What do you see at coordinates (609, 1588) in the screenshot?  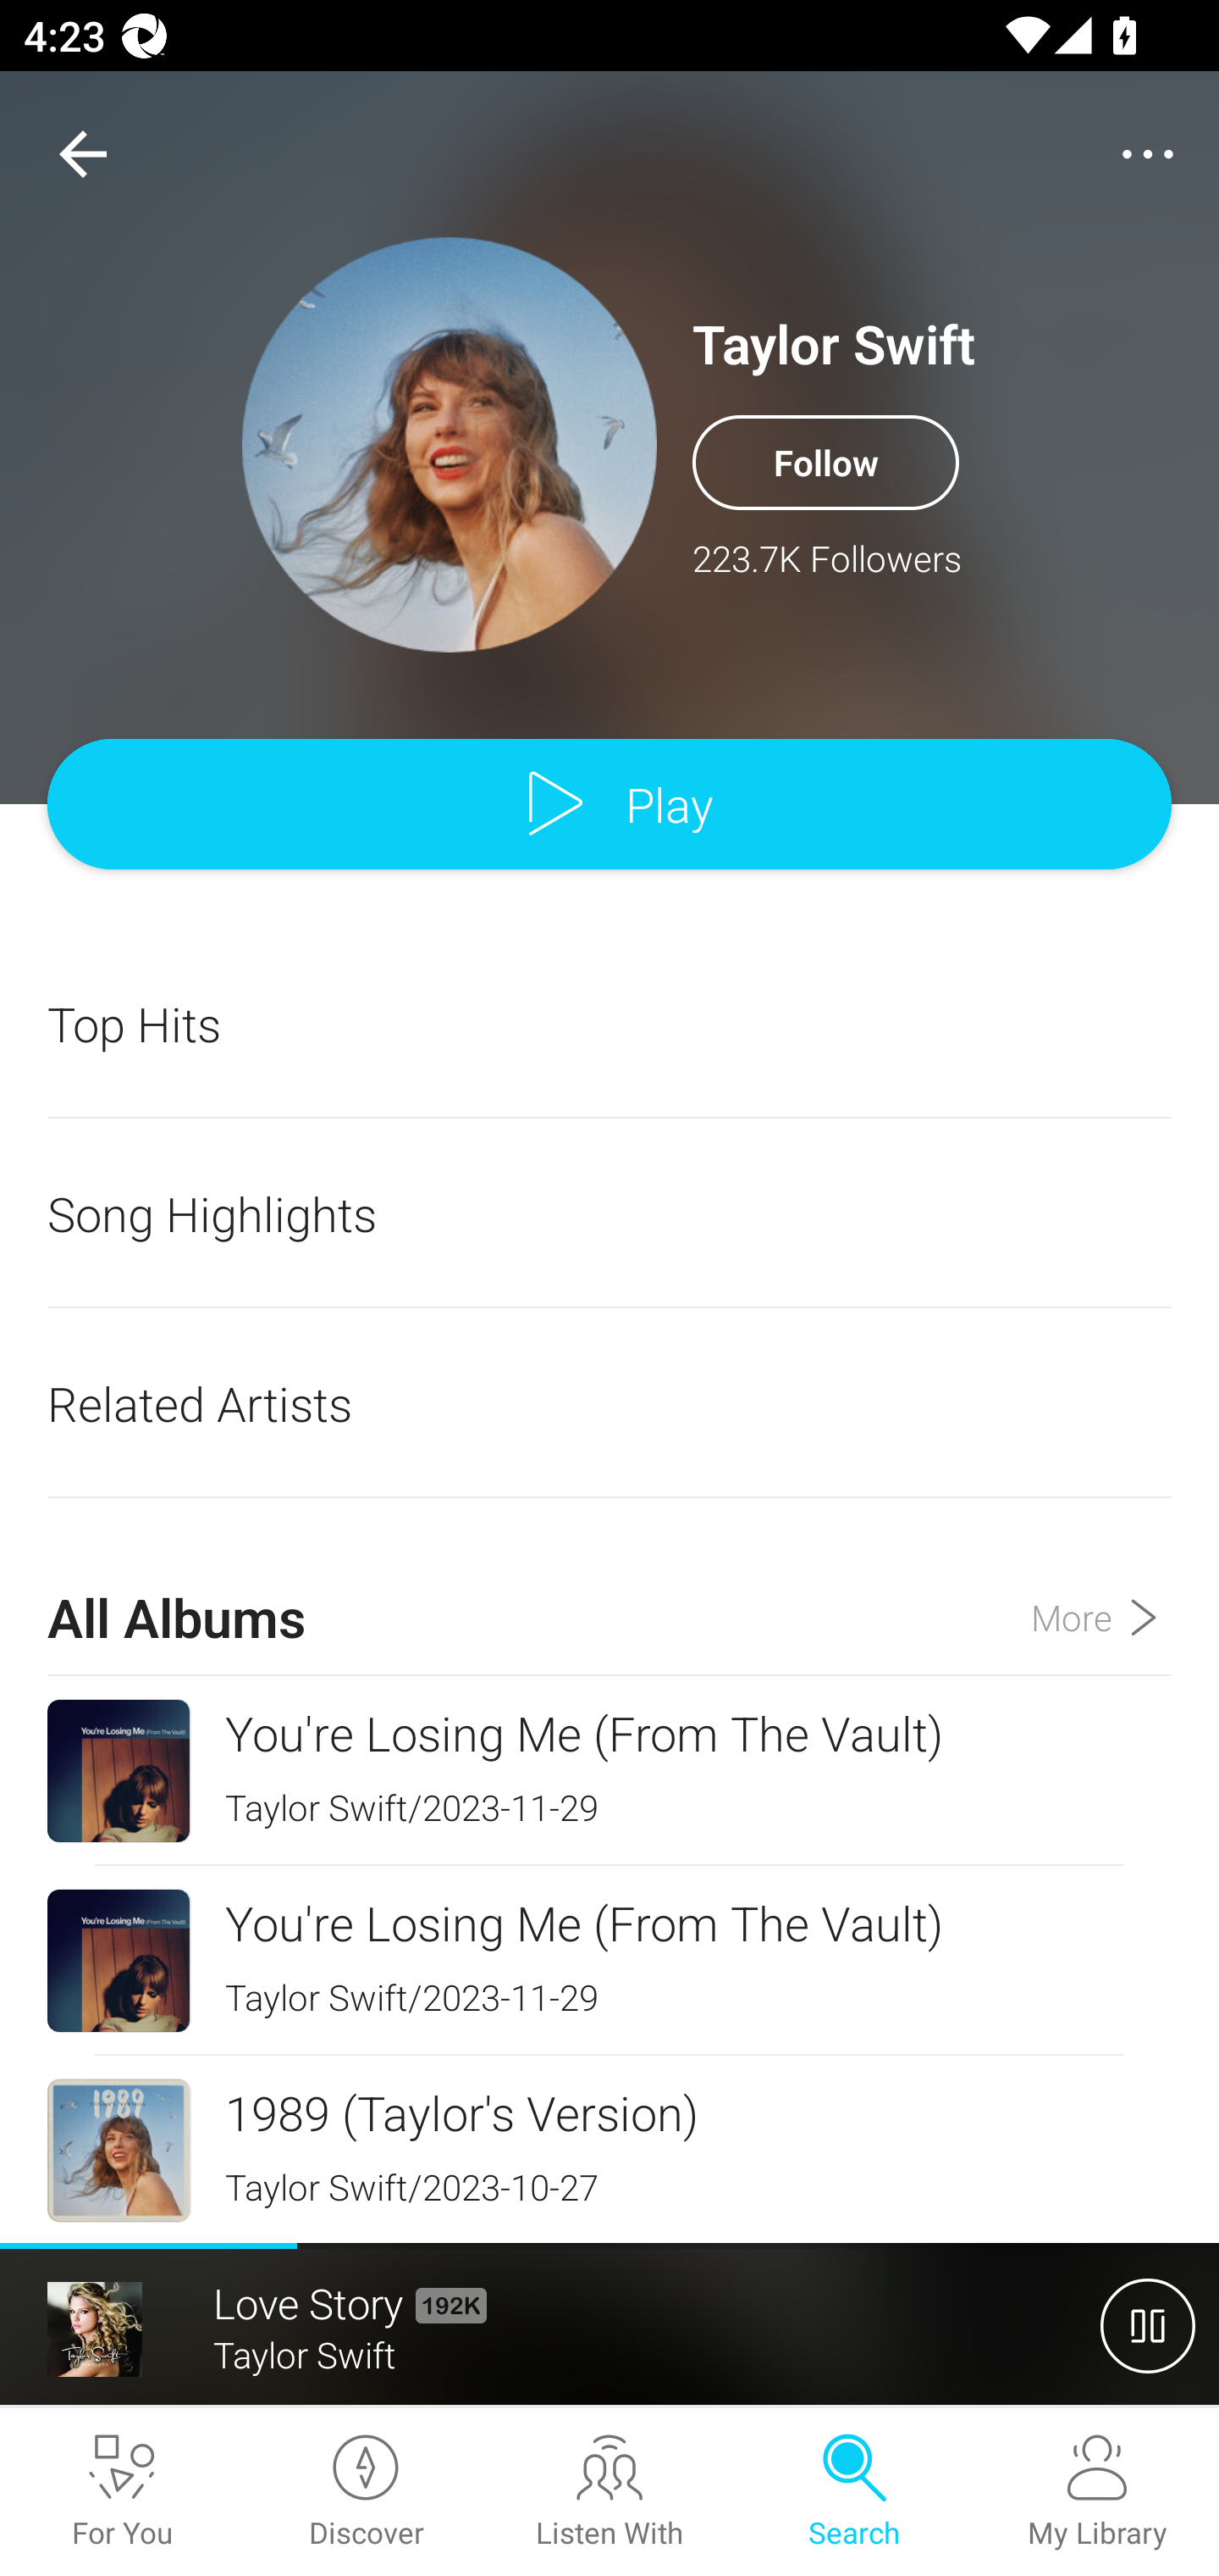 I see `All Albums More` at bounding box center [609, 1588].